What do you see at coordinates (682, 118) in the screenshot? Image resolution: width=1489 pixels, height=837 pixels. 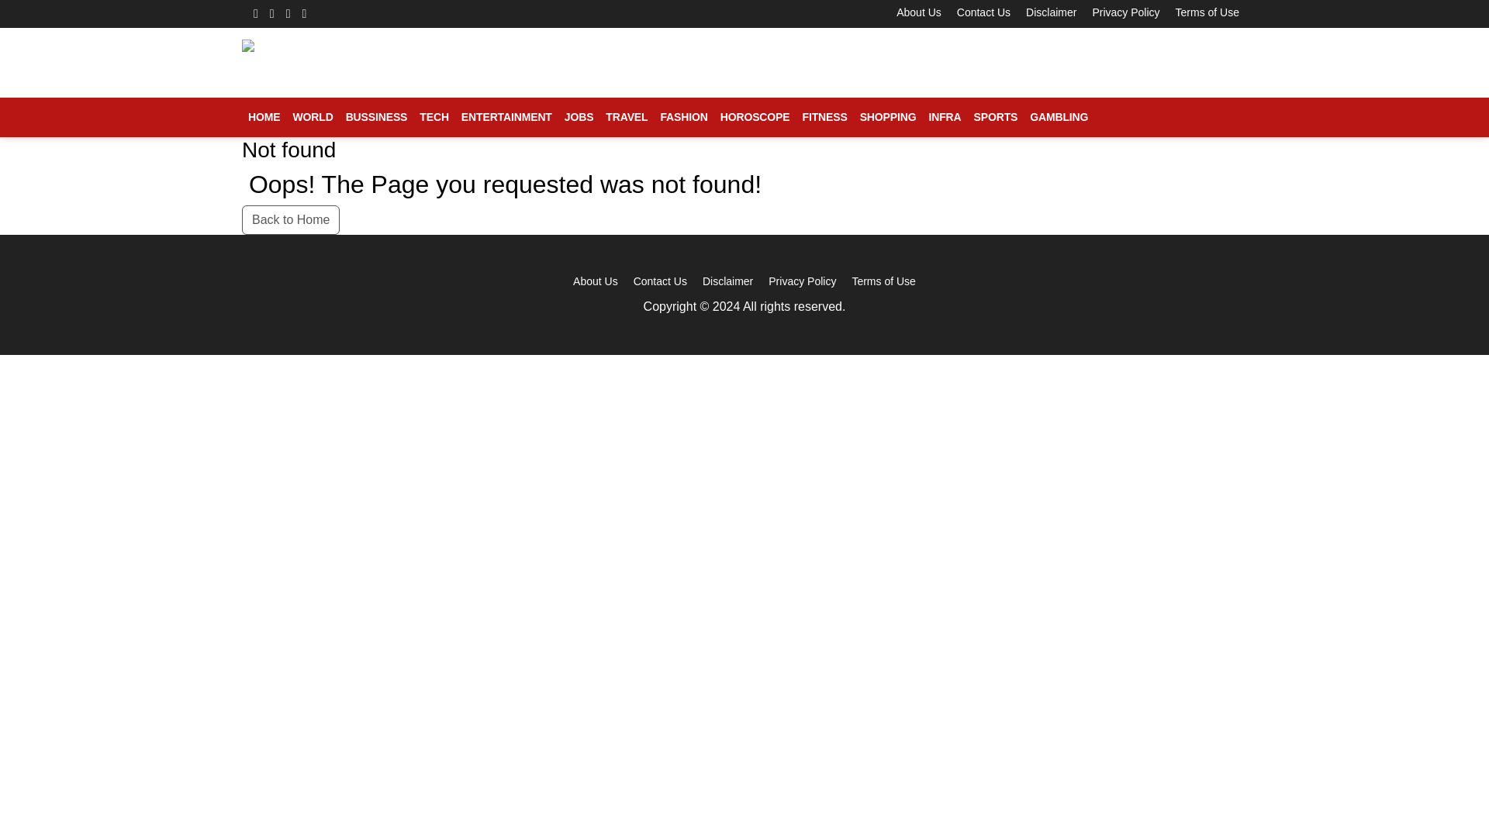 I see `FASHION` at bounding box center [682, 118].